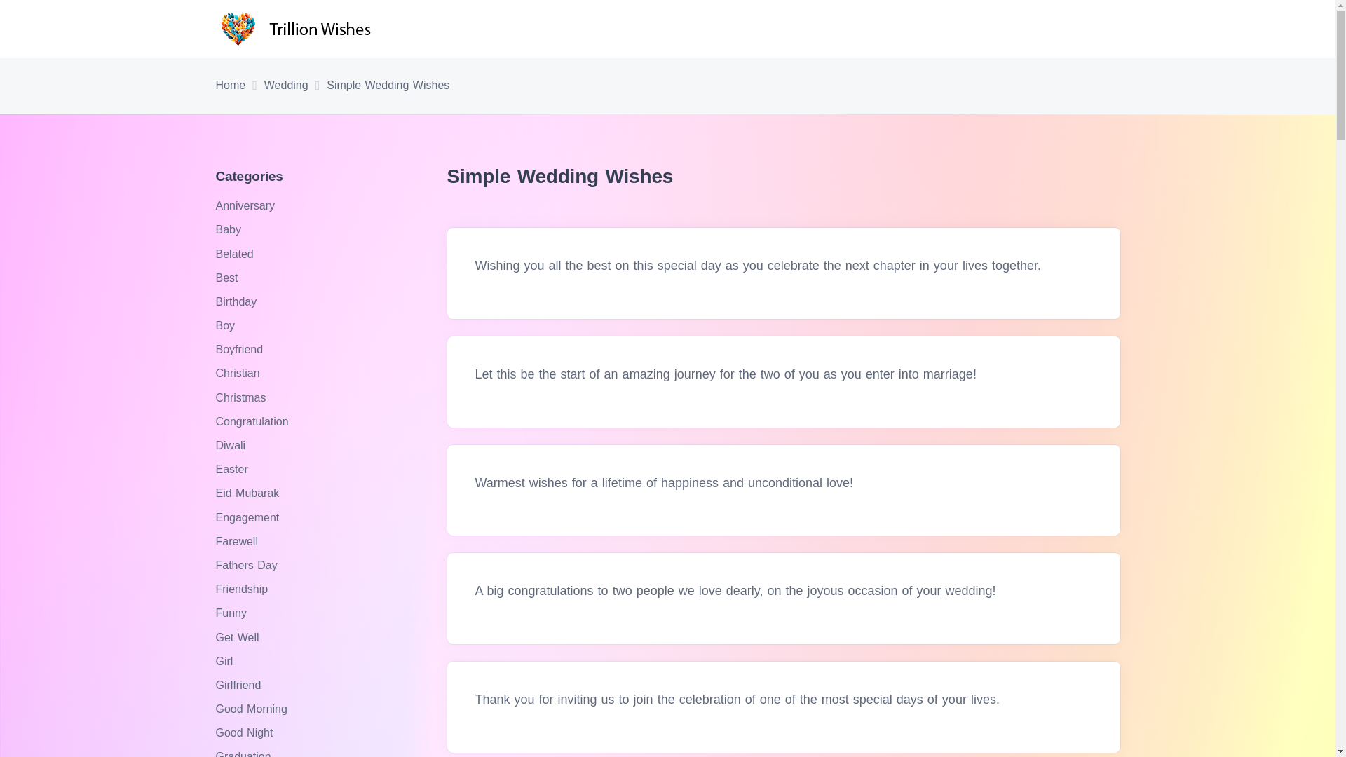  I want to click on Funny, so click(233, 613).